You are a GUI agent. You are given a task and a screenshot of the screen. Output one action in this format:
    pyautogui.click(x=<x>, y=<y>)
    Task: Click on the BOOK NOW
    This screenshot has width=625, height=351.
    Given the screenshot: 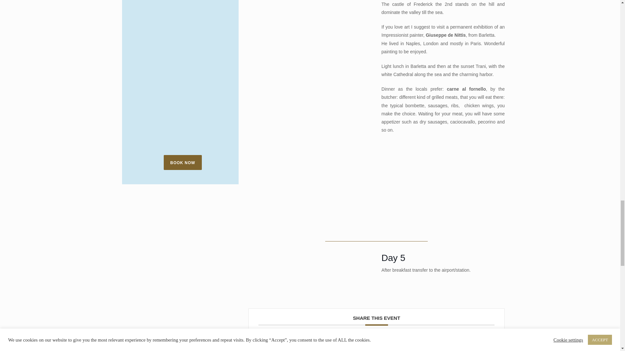 What is the action you would take?
    pyautogui.click(x=183, y=162)
    